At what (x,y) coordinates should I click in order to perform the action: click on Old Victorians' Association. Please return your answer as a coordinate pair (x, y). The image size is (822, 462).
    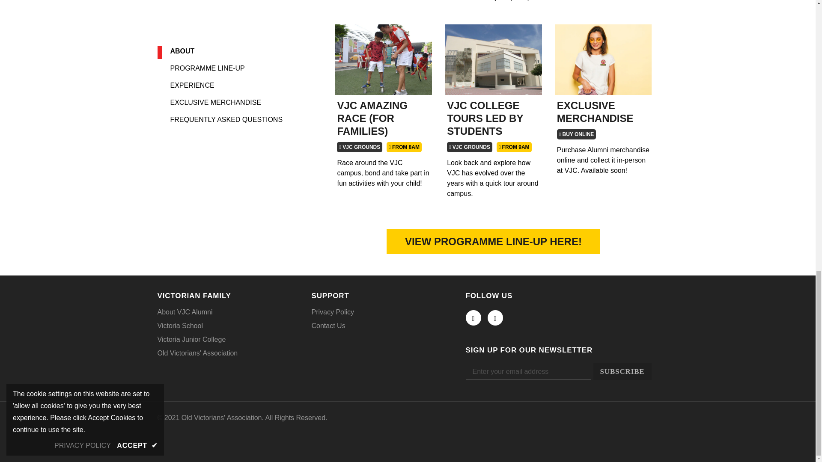
    Looking at the image, I should click on (198, 353).